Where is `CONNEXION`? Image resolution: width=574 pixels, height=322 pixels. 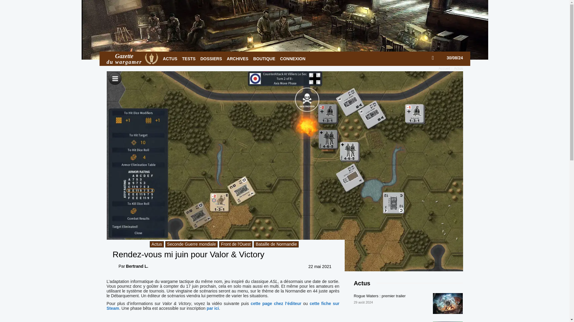 CONNEXION is located at coordinates (293, 58).